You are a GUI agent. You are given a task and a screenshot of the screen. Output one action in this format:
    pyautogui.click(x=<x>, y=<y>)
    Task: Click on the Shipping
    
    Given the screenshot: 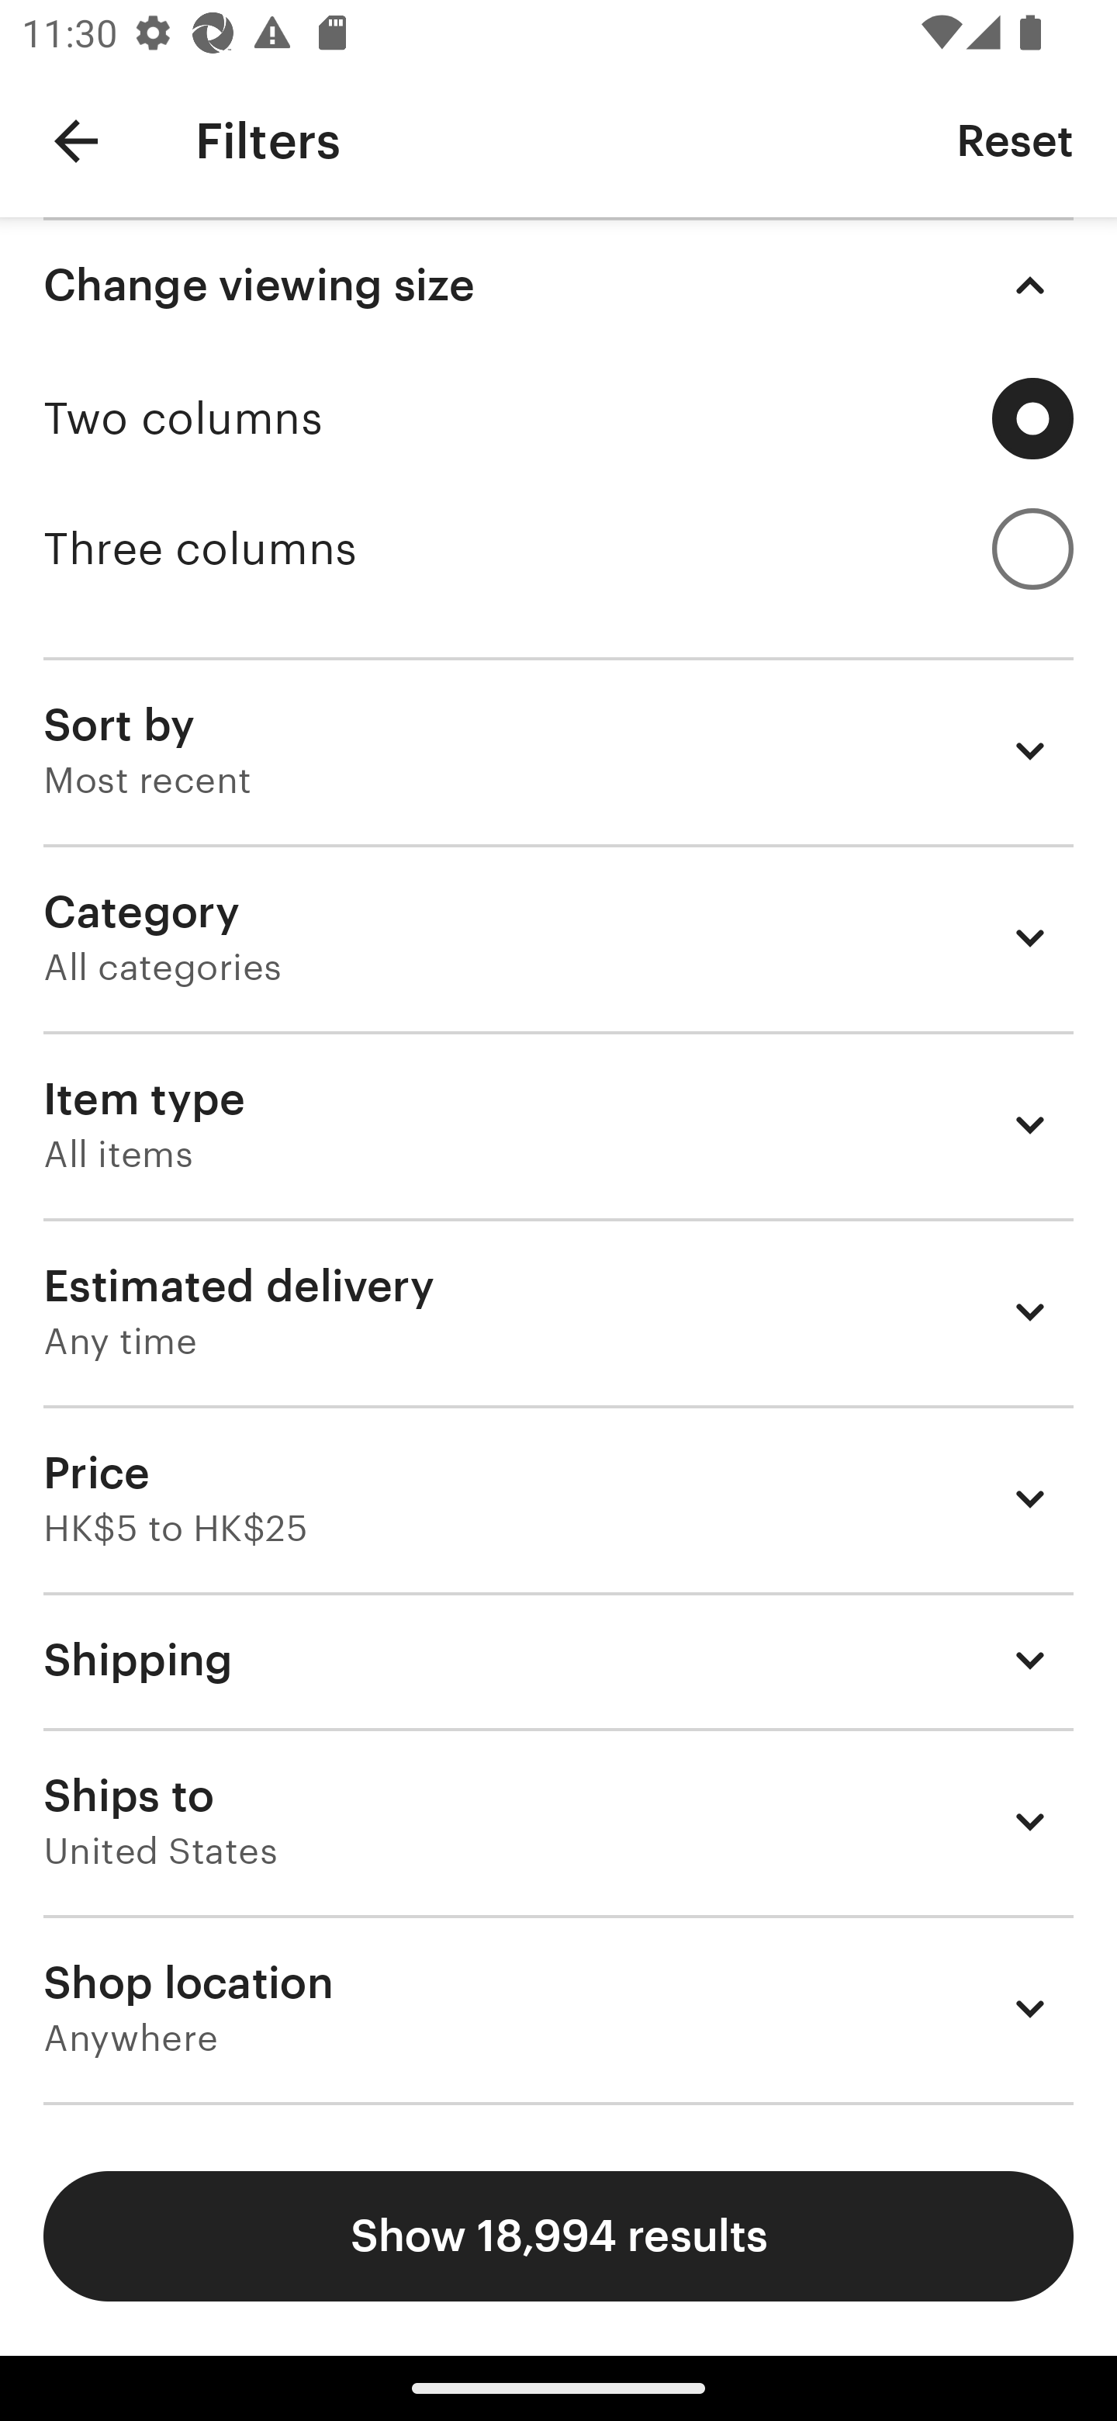 What is the action you would take?
    pyautogui.click(x=558, y=1661)
    